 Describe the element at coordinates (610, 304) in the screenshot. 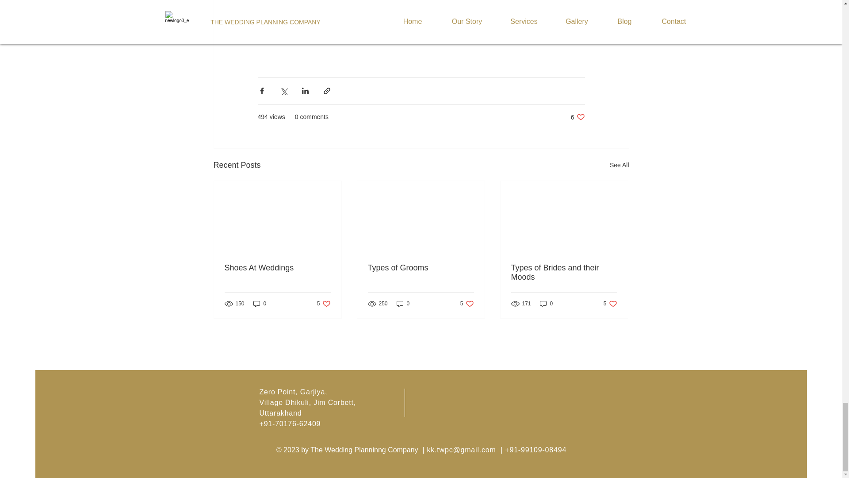

I see `0` at that location.